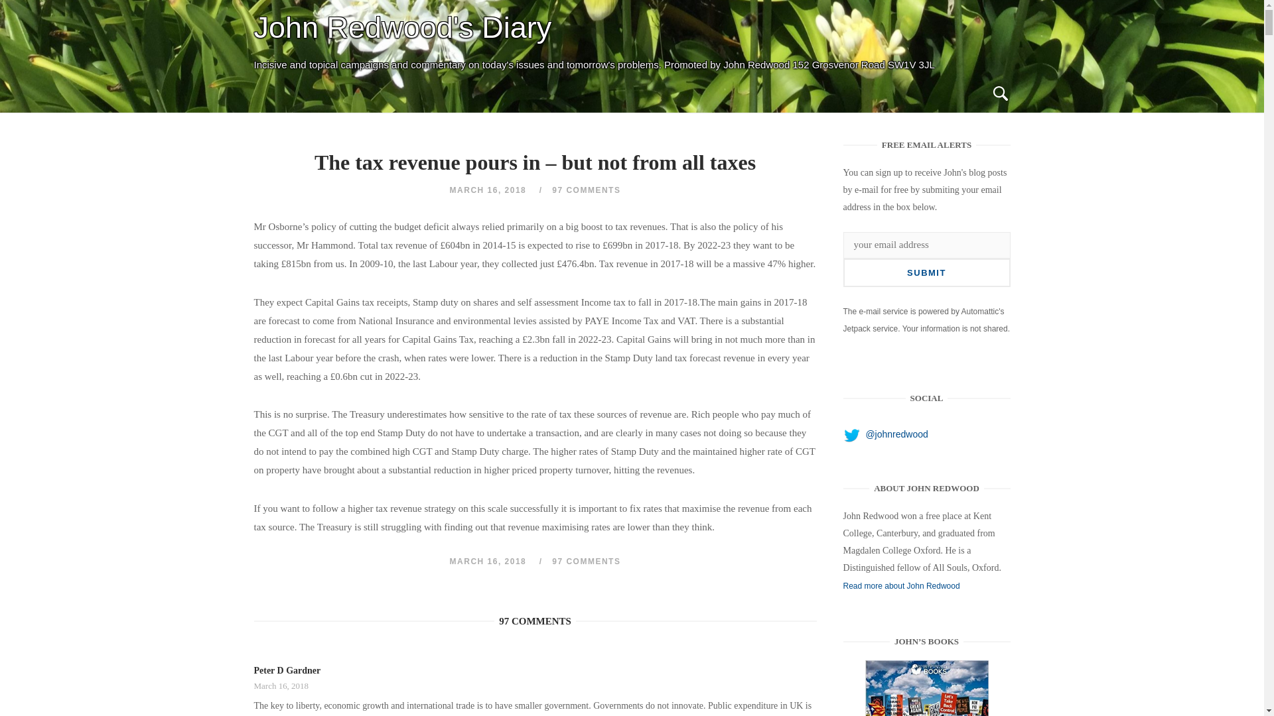 The width and height of the screenshot is (1274, 716). Describe the element at coordinates (926, 272) in the screenshot. I see `Submit` at that location.